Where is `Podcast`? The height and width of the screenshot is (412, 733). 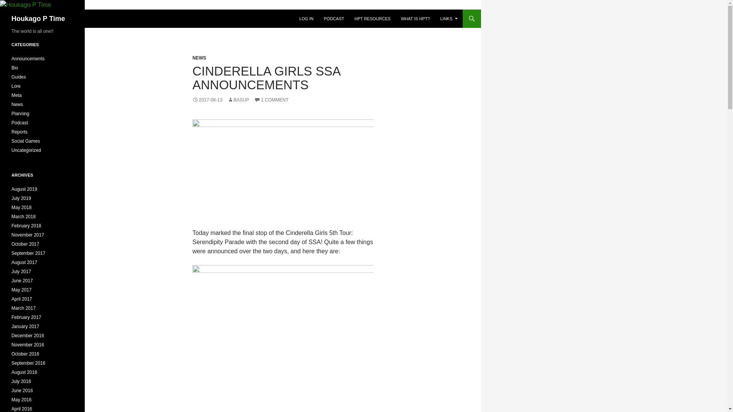 Podcast is located at coordinates (19, 123).